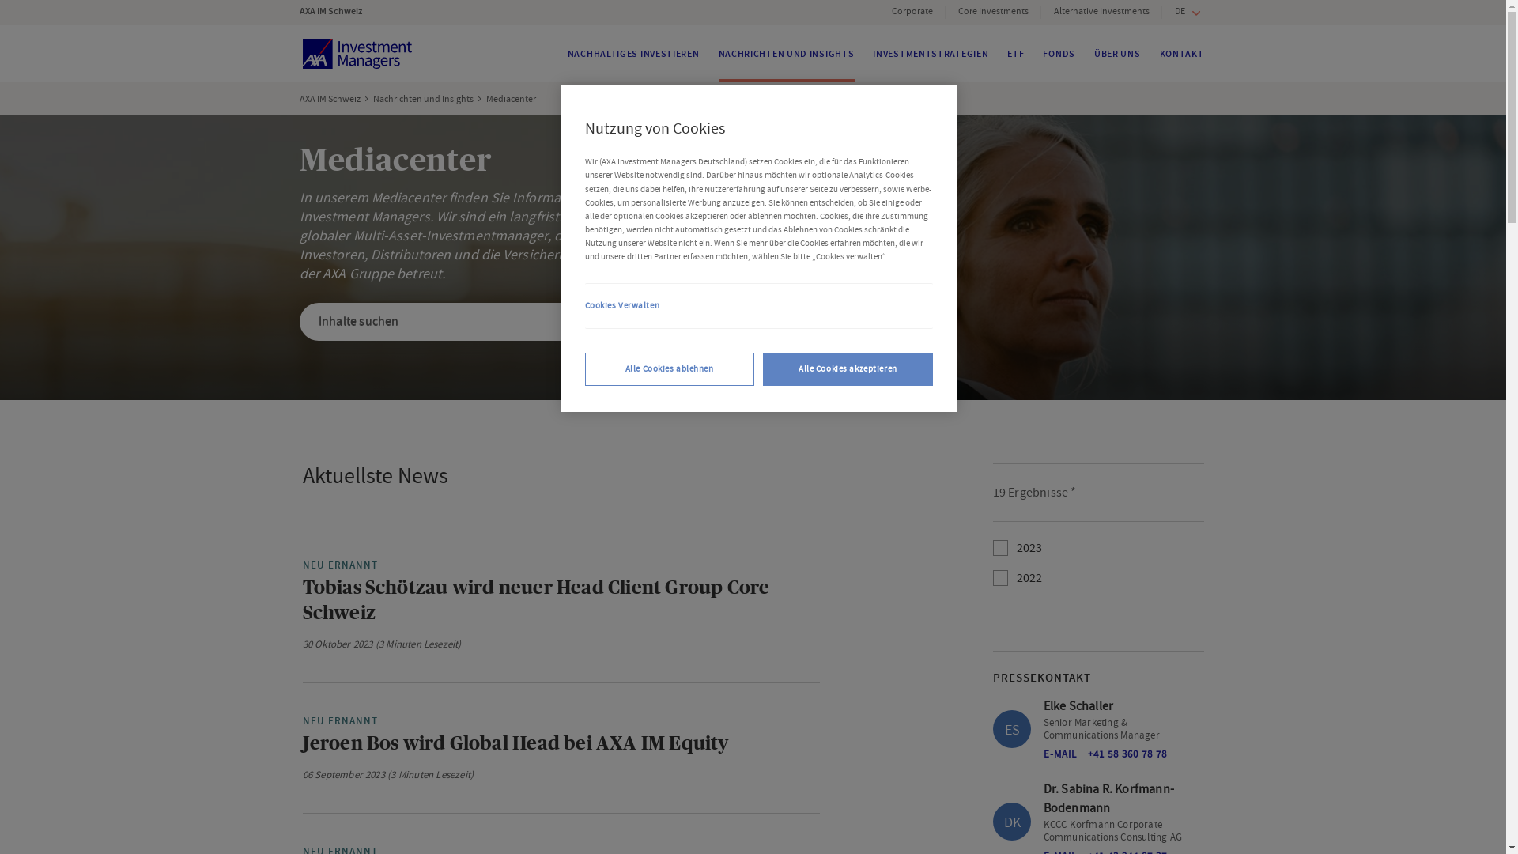 The image size is (1518, 854). Describe the element at coordinates (912, 13) in the screenshot. I see `Corporate` at that location.